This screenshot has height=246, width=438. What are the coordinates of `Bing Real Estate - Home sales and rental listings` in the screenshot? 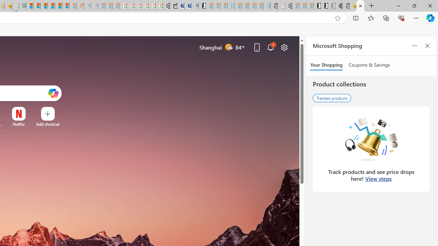 It's located at (195, 6).